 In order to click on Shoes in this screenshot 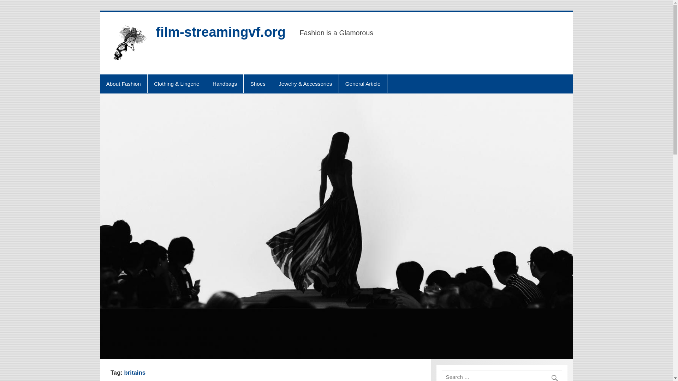, I will do `click(257, 83)`.